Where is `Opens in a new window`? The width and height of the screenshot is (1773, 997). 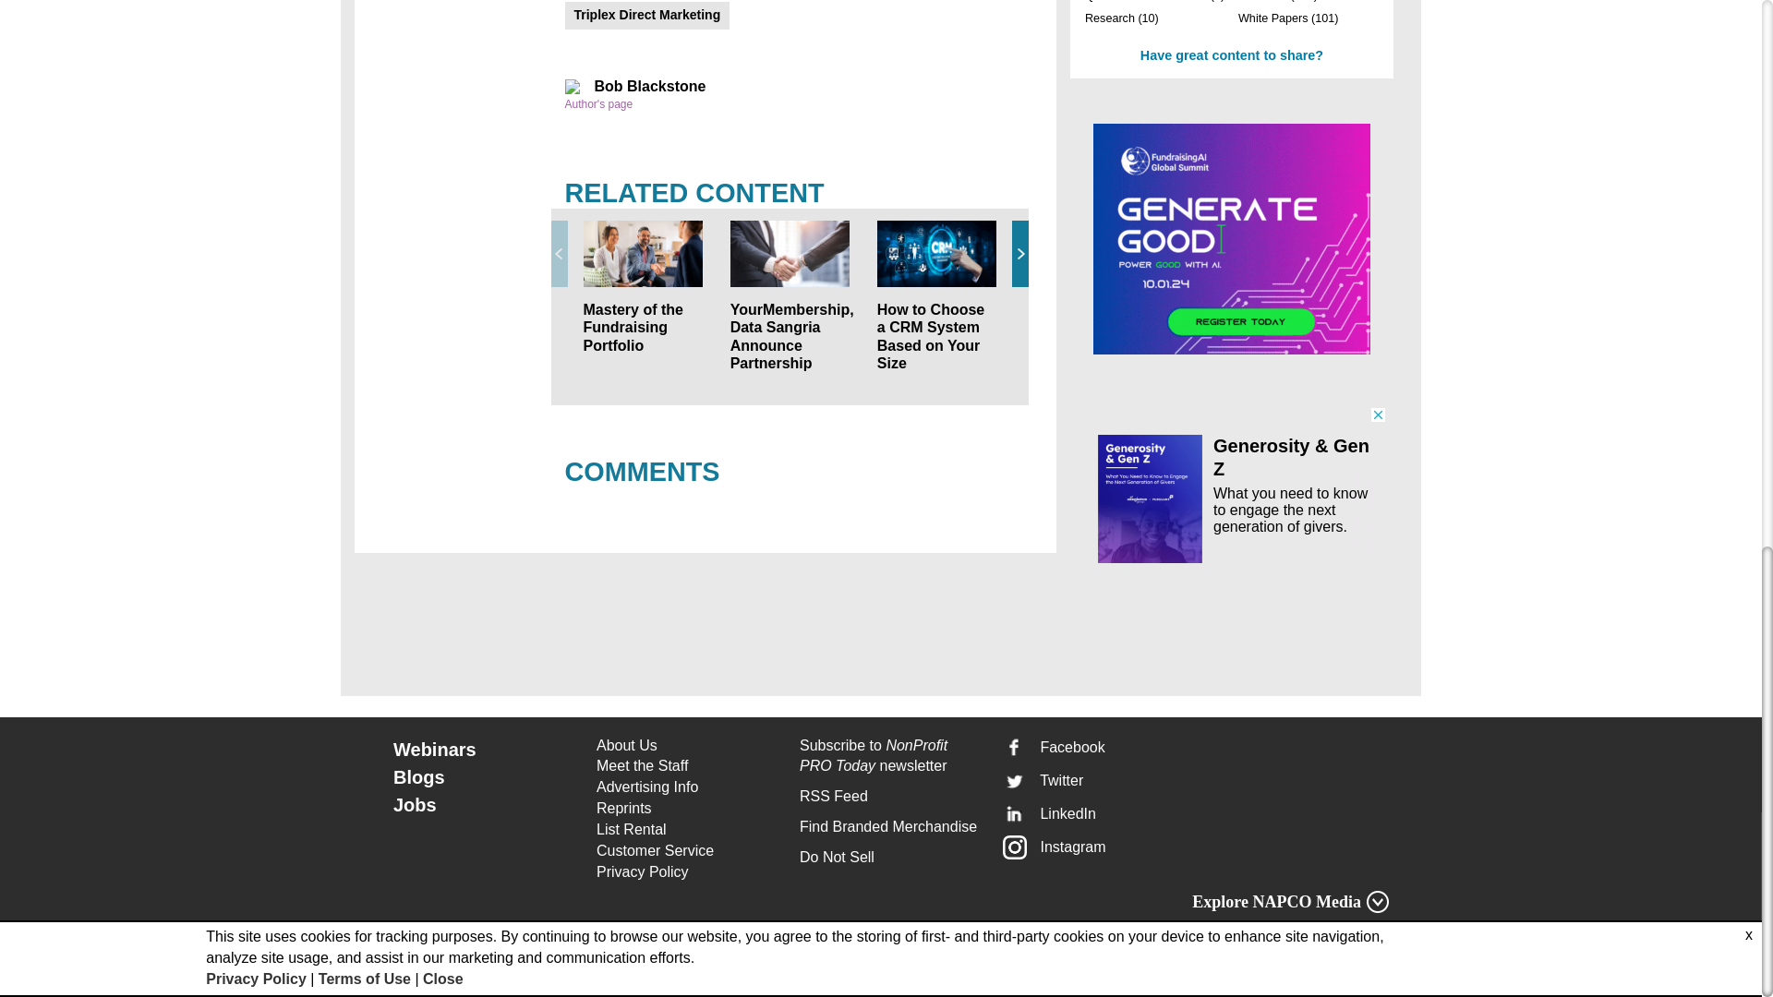 Opens in a new window is located at coordinates (687, 851).